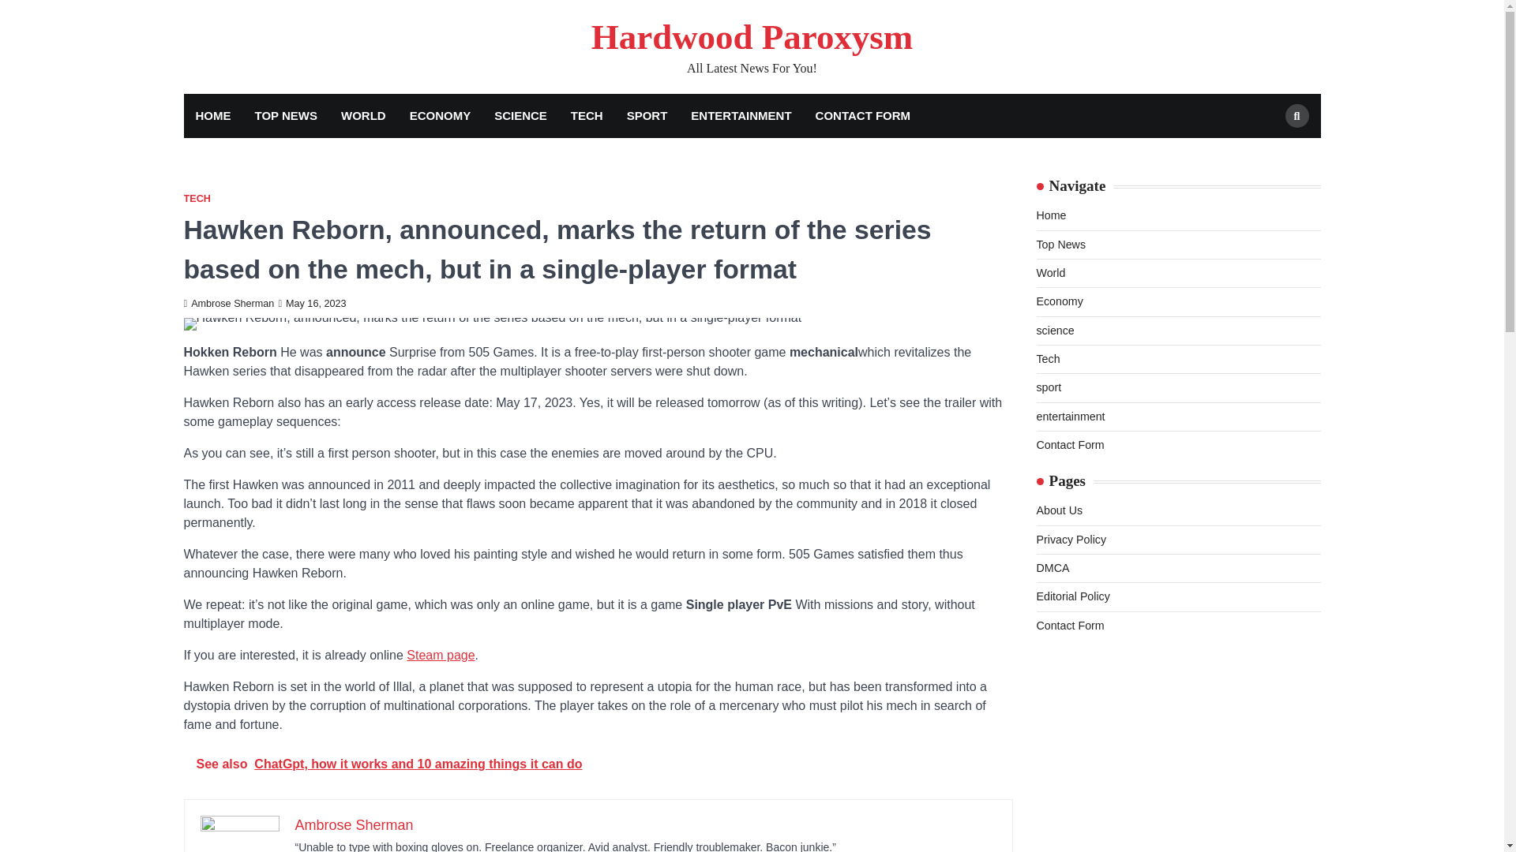 The height and width of the screenshot is (852, 1516). What do you see at coordinates (1050, 273) in the screenshot?
I see `World` at bounding box center [1050, 273].